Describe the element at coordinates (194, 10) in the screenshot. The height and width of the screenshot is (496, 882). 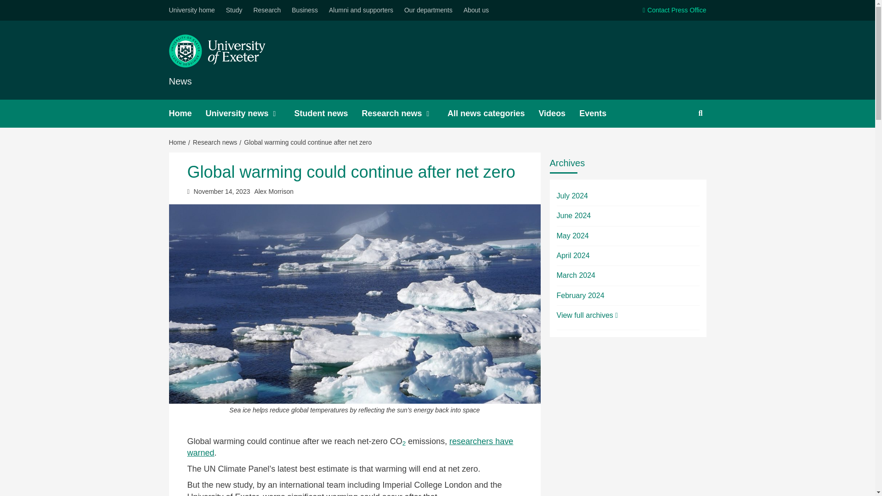
I see `University home` at that location.